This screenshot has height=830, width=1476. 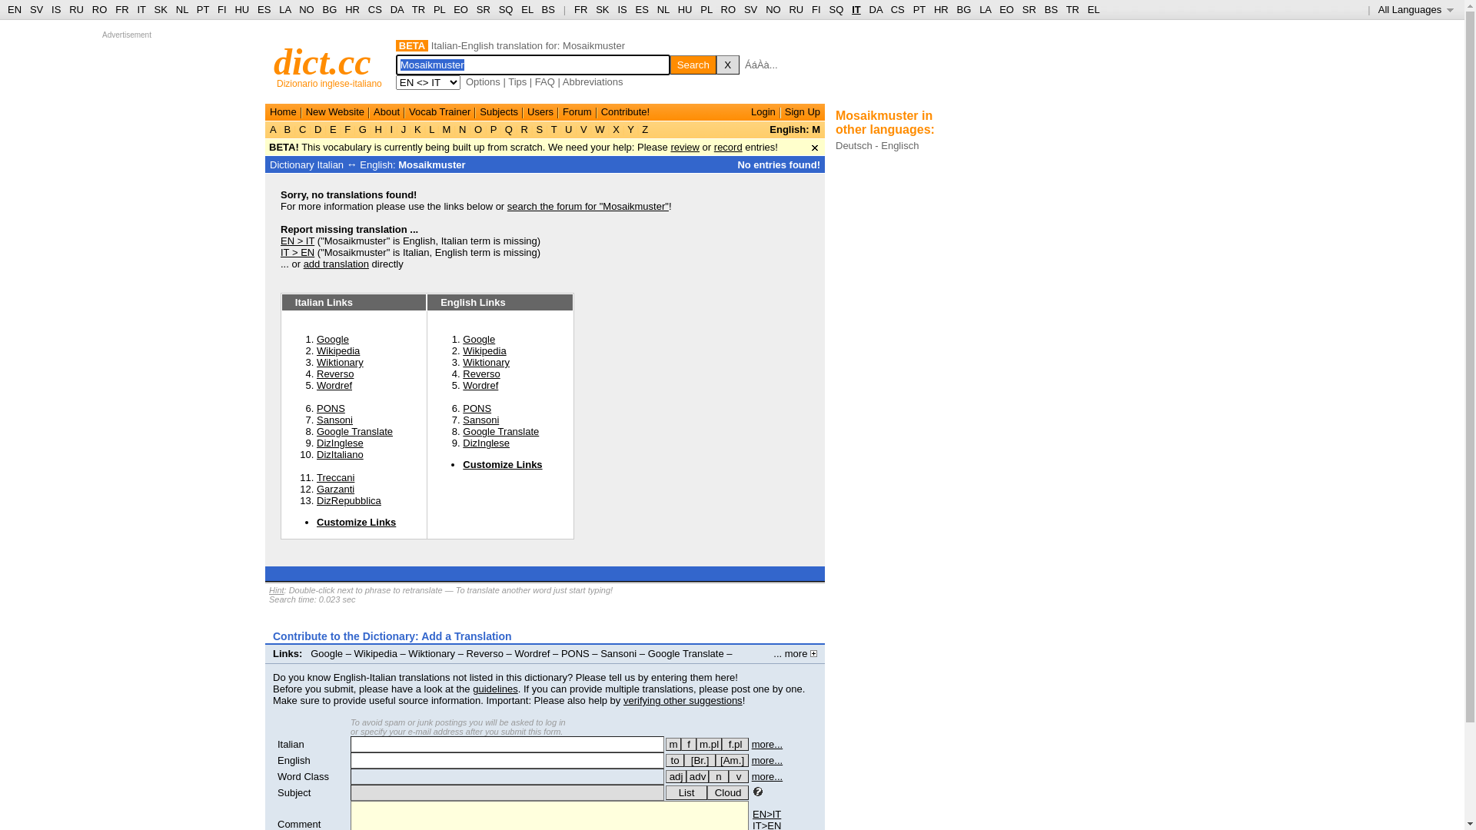 What do you see at coordinates (340, 455) in the screenshot?
I see `DizItaliano` at bounding box center [340, 455].